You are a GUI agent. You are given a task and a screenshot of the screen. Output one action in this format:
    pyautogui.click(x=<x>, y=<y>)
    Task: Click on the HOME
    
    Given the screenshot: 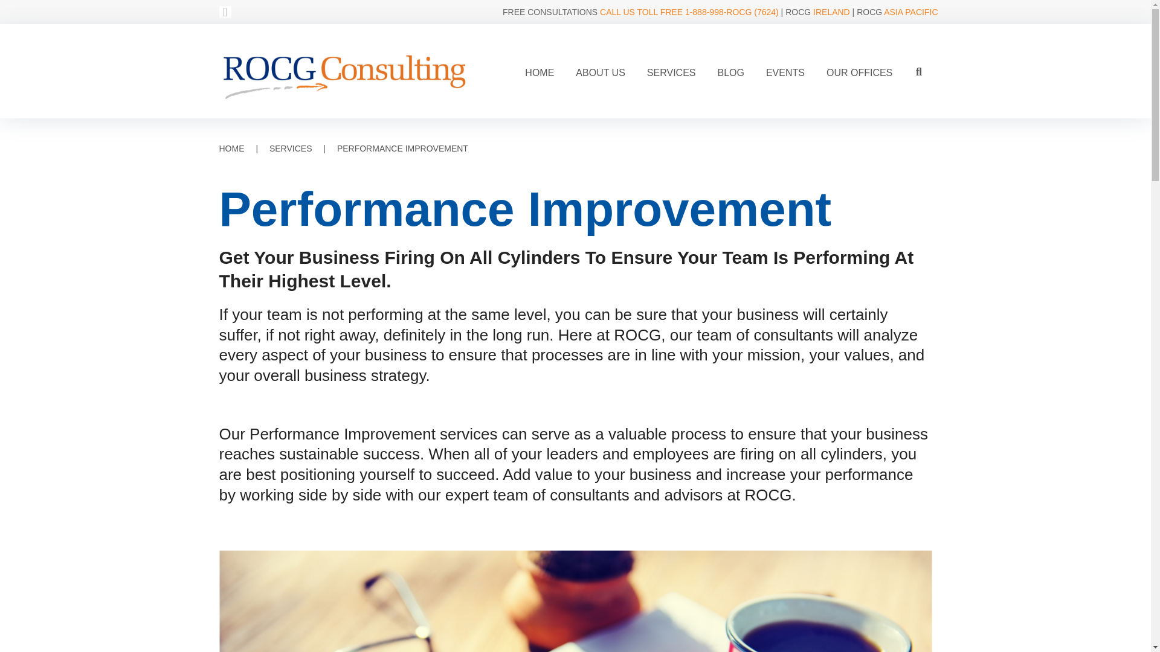 What is the action you would take?
    pyautogui.click(x=231, y=148)
    